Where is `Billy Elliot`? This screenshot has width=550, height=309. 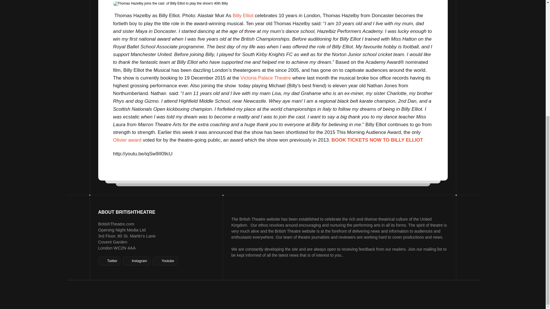
Billy Elliot is located at coordinates (243, 15).